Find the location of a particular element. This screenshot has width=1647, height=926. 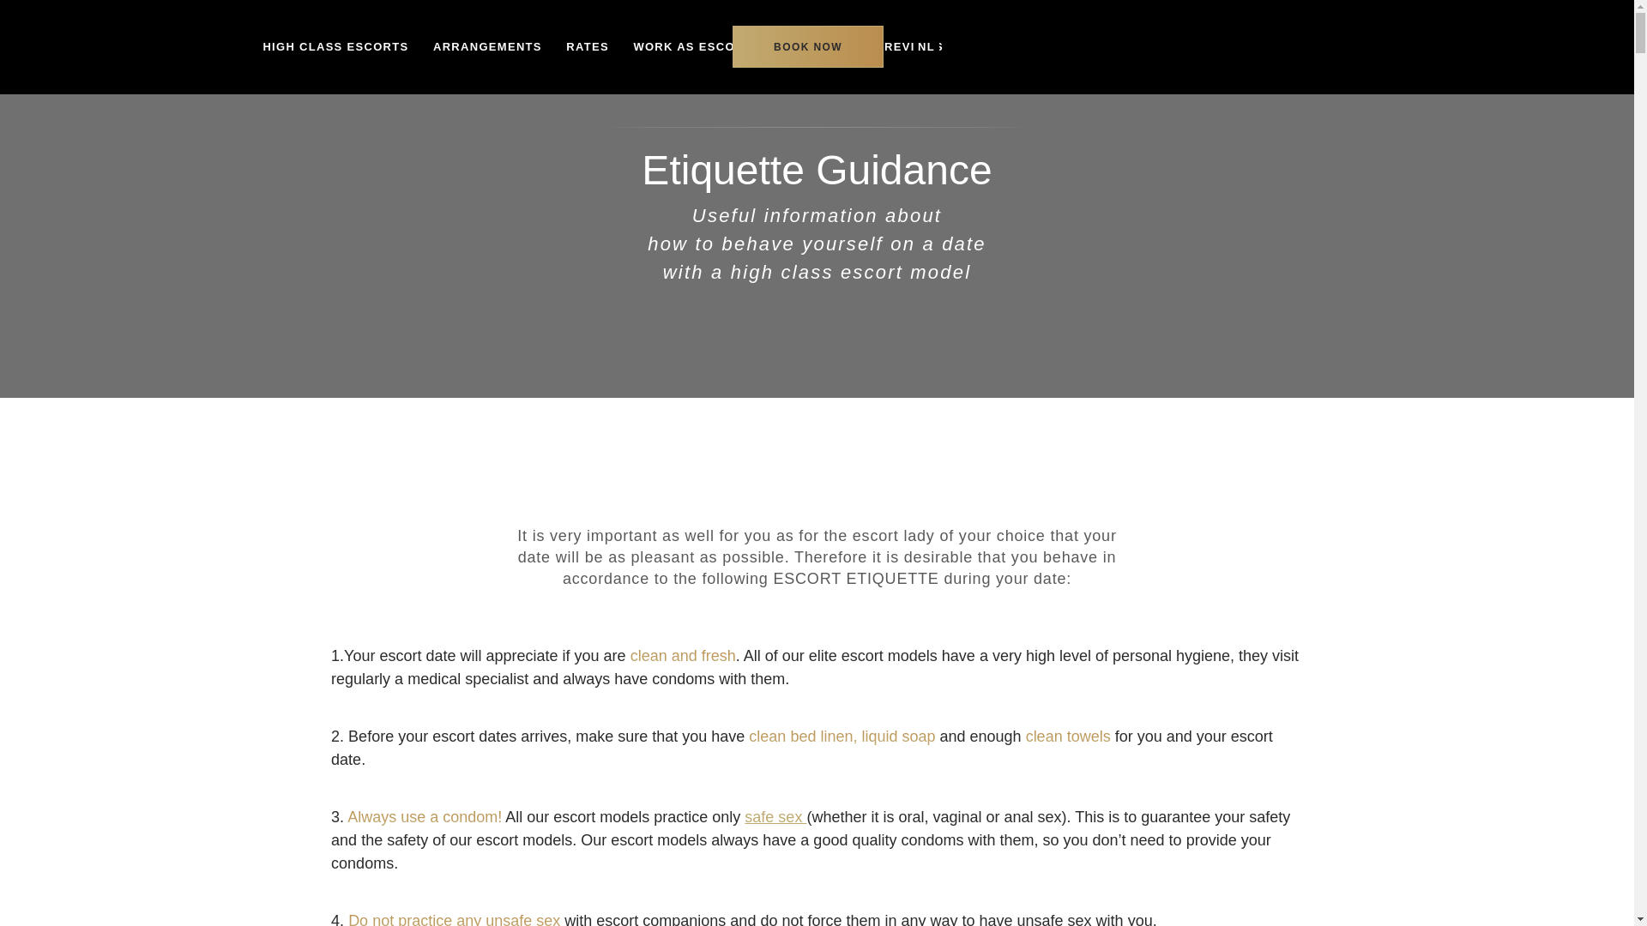

RATES is located at coordinates (587, 34).